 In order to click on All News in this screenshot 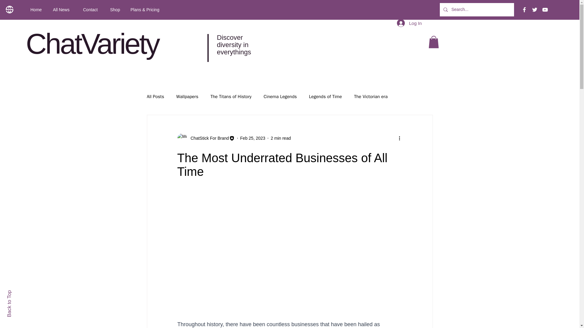, I will do `click(63, 10)`.